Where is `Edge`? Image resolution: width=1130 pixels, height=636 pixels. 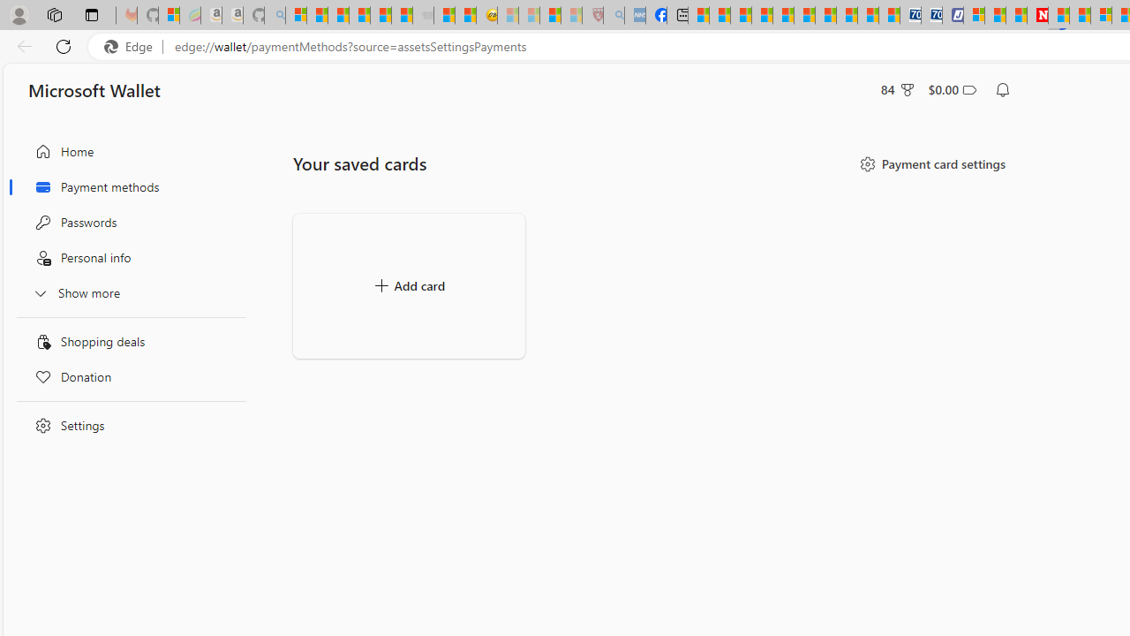 Edge is located at coordinates (132, 47).